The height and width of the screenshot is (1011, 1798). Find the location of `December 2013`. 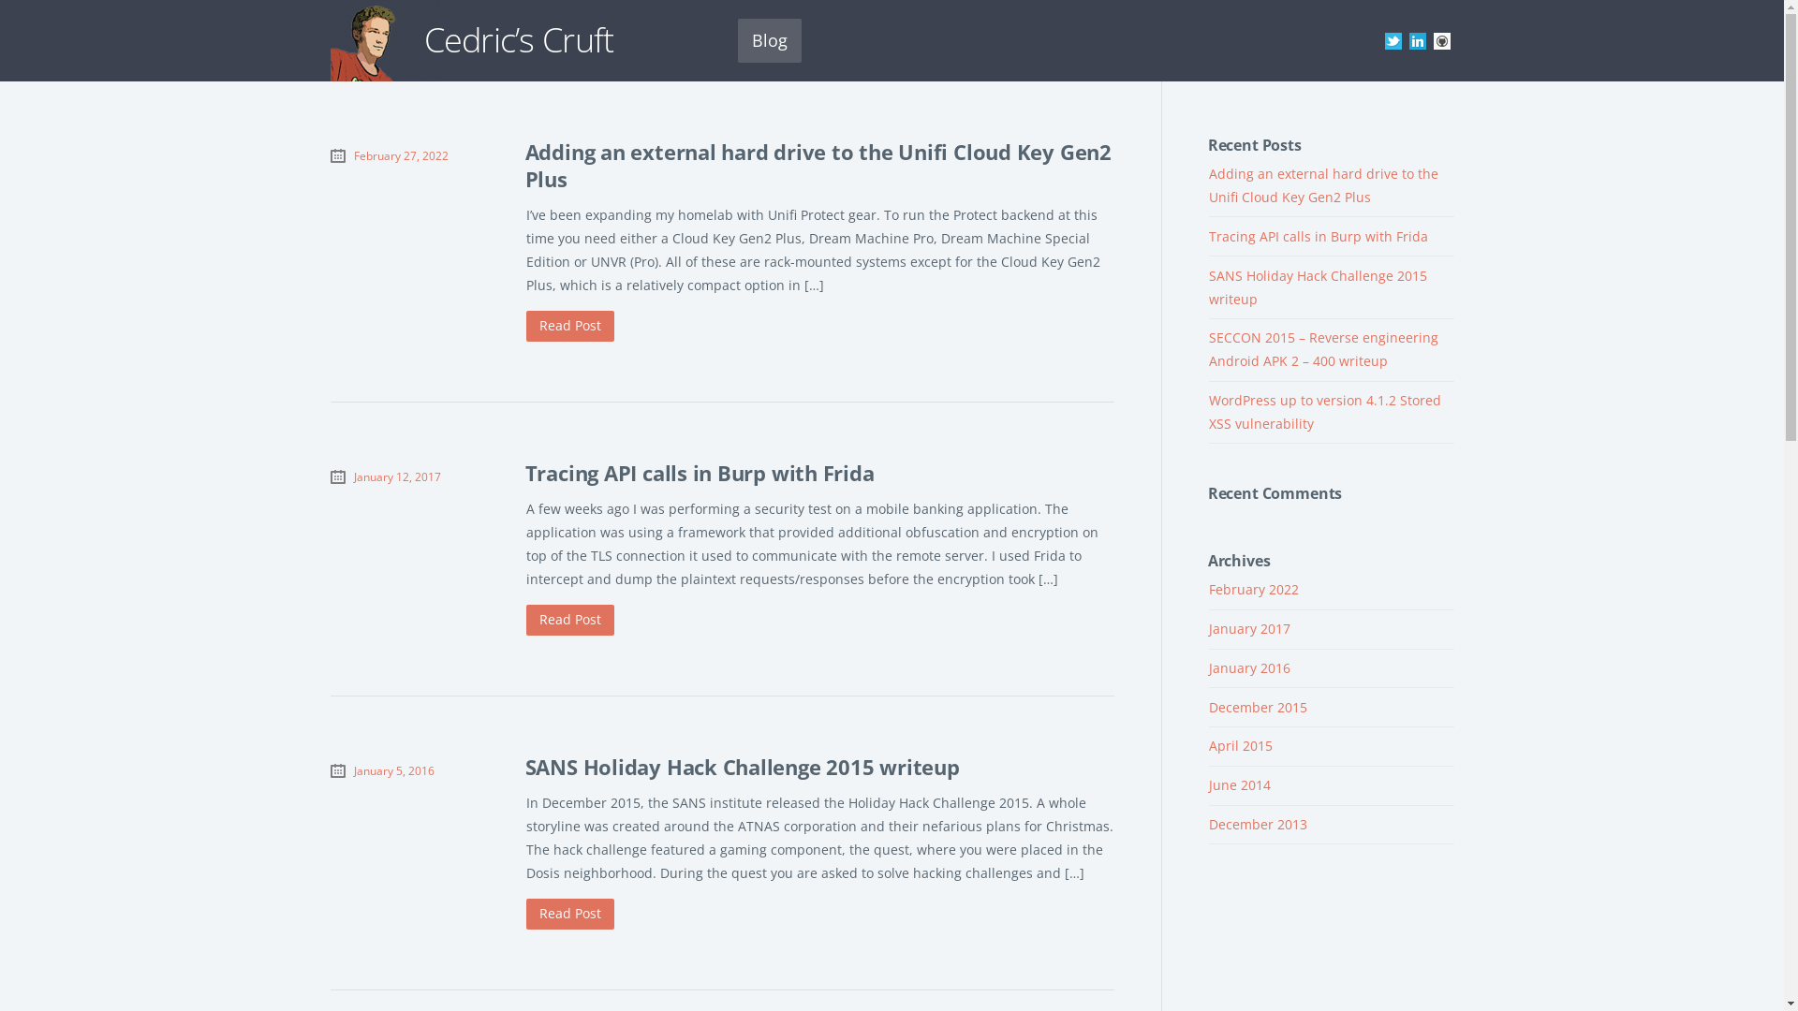

December 2013 is located at coordinates (1257, 824).